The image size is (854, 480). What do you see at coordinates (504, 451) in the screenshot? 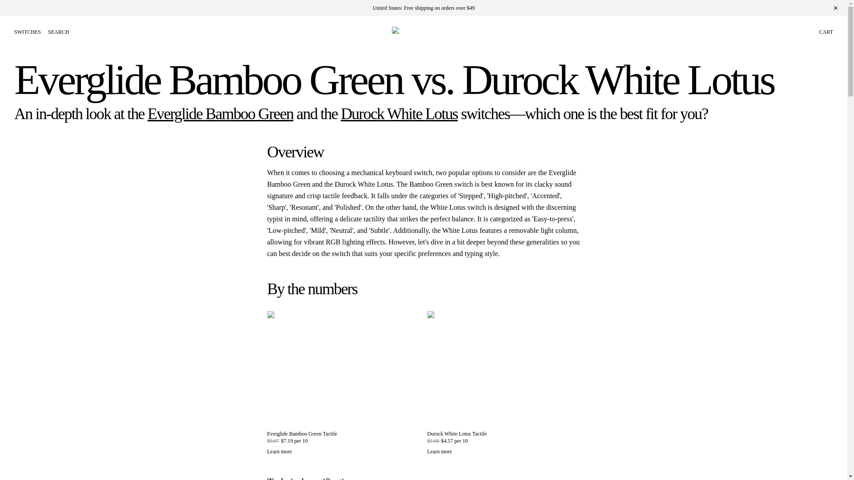
I see `Learn more` at bounding box center [504, 451].